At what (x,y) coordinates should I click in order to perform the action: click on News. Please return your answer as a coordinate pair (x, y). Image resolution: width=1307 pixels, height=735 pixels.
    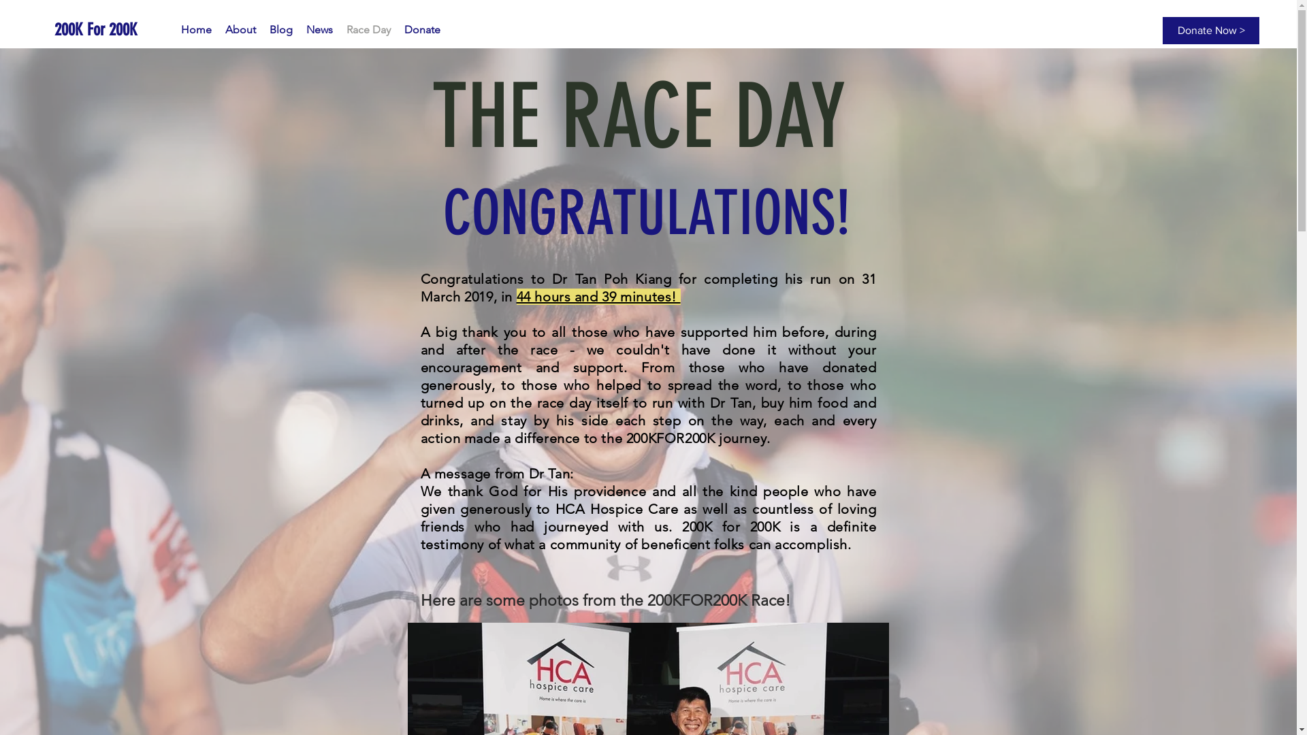
    Looking at the image, I should click on (320, 30).